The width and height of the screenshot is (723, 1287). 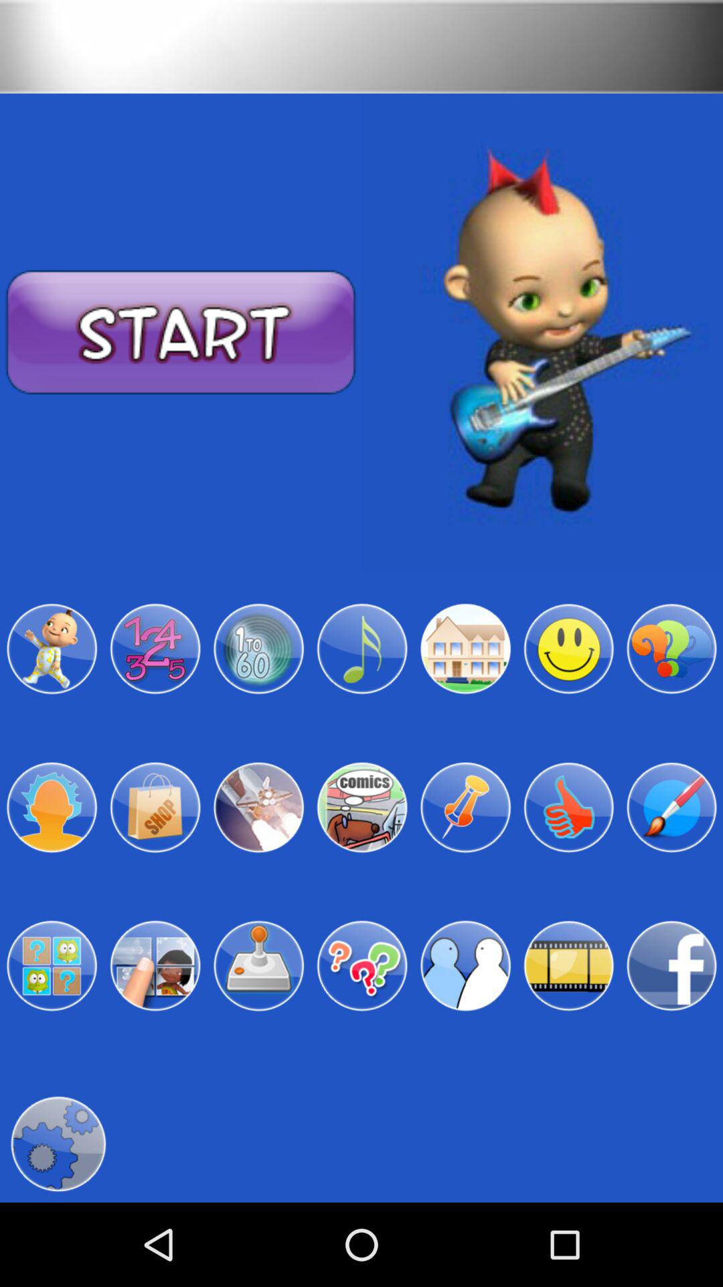 What do you see at coordinates (155, 649) in the screenshot?
I see `numbers` at bounding box center [155, 649].